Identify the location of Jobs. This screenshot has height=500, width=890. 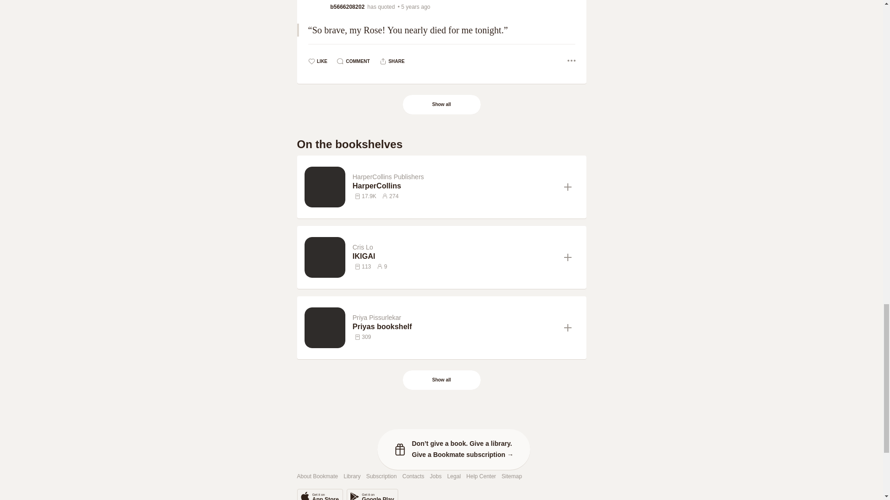
(436, 476).